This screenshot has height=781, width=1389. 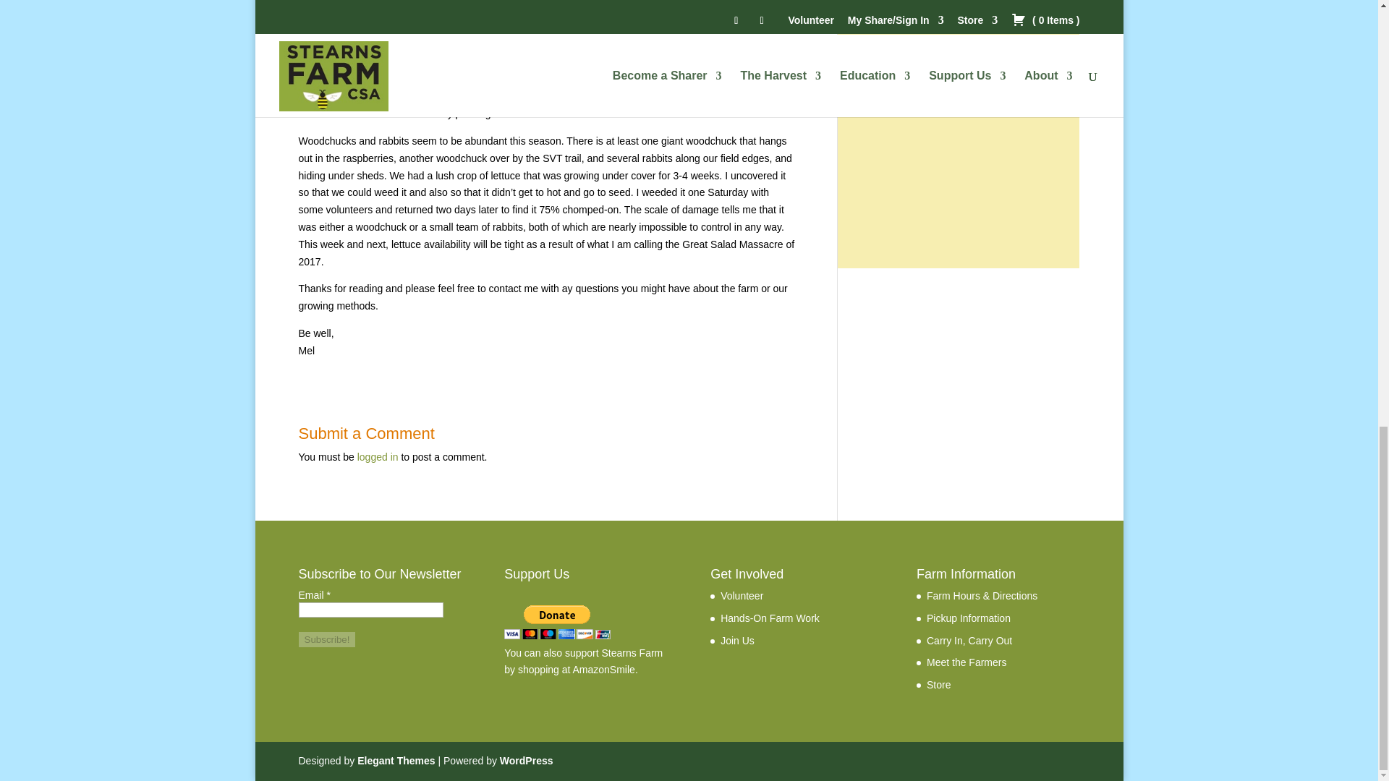 I want to click on Subscribe!, so click(x=327, y=639).